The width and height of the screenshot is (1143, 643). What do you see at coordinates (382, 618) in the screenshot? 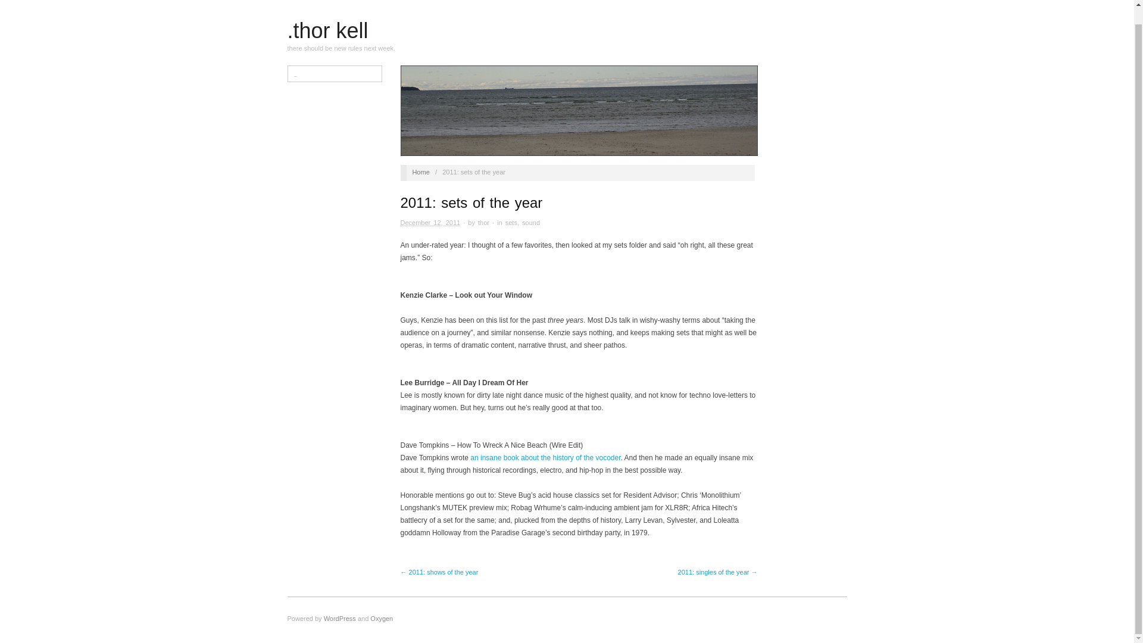
I see `Oxygen` at bounding box center [382, 618].